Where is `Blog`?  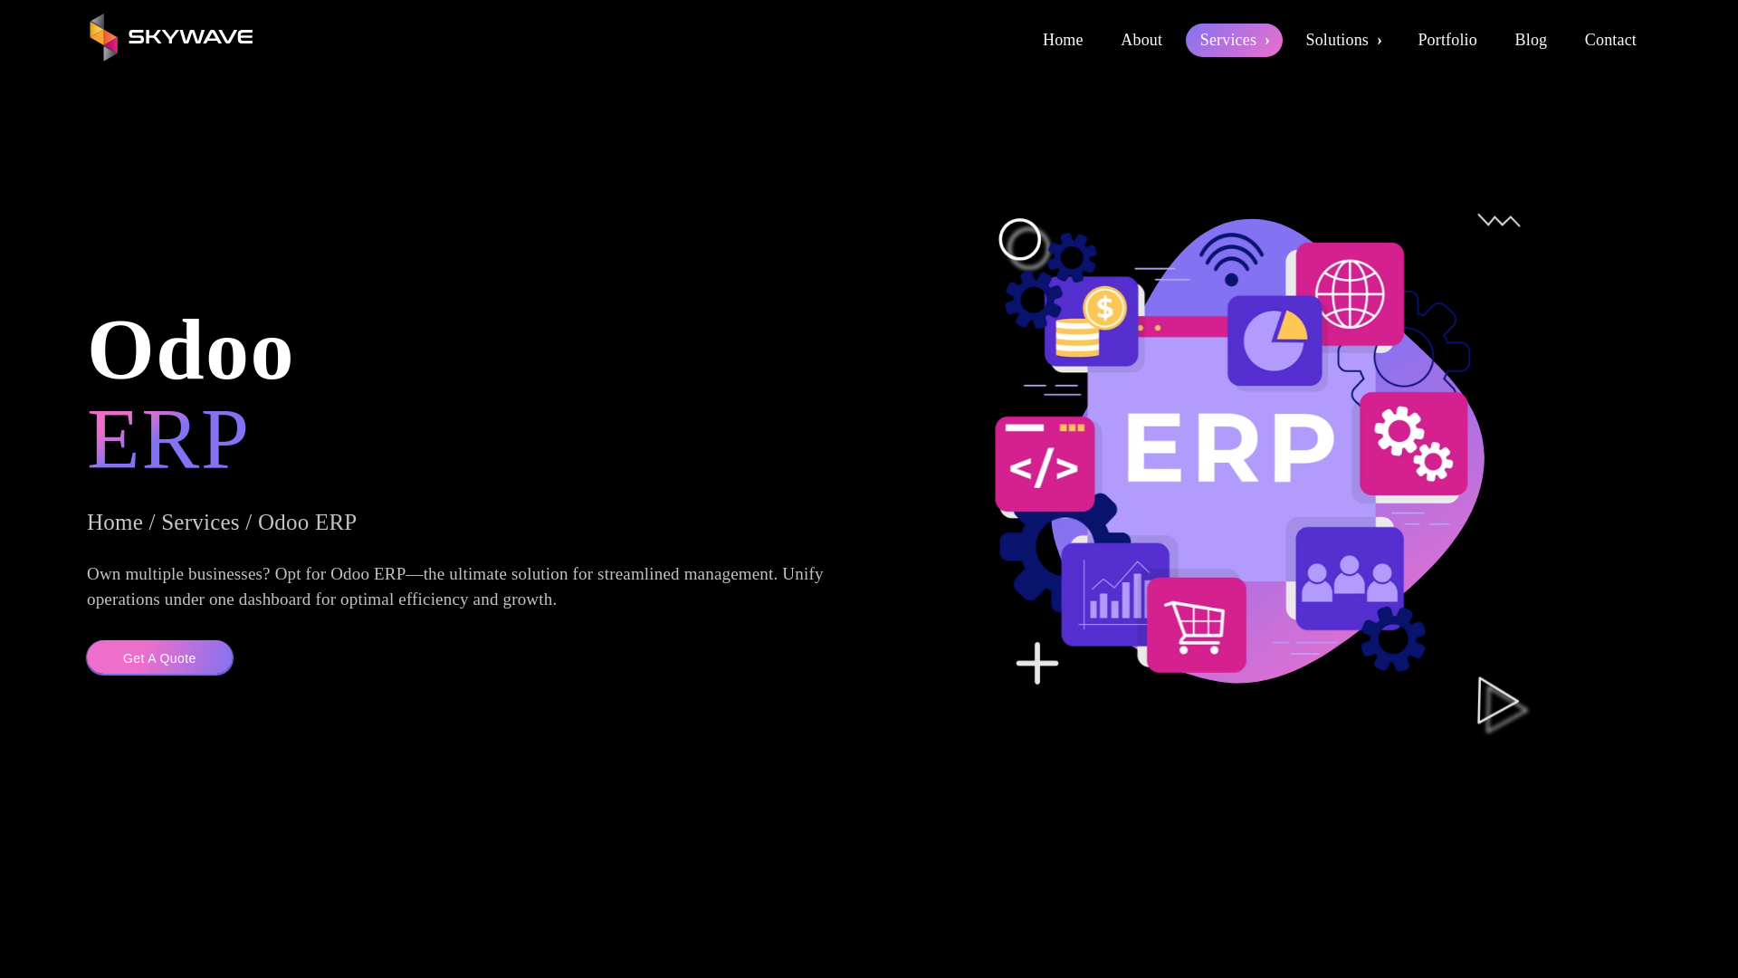 Blog is located at coordinates (1532, 40).